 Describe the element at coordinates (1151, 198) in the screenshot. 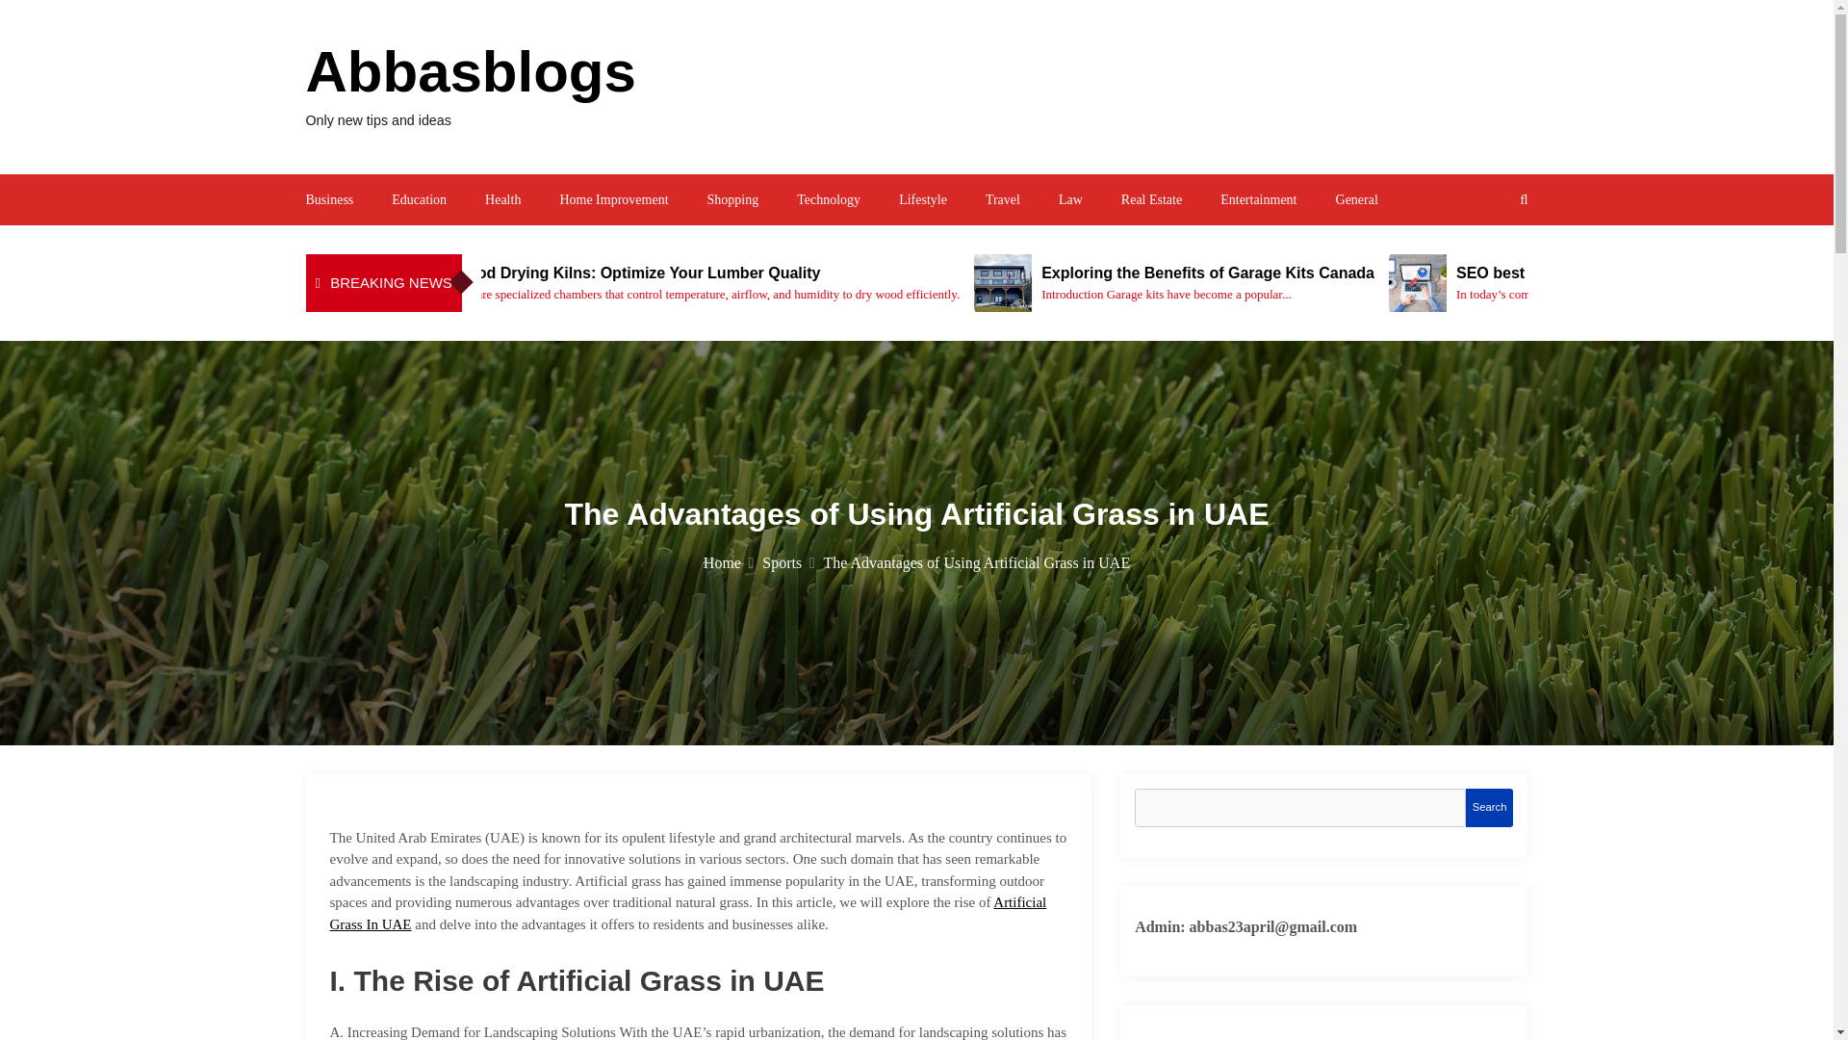

I see `Real Estate` at that location.